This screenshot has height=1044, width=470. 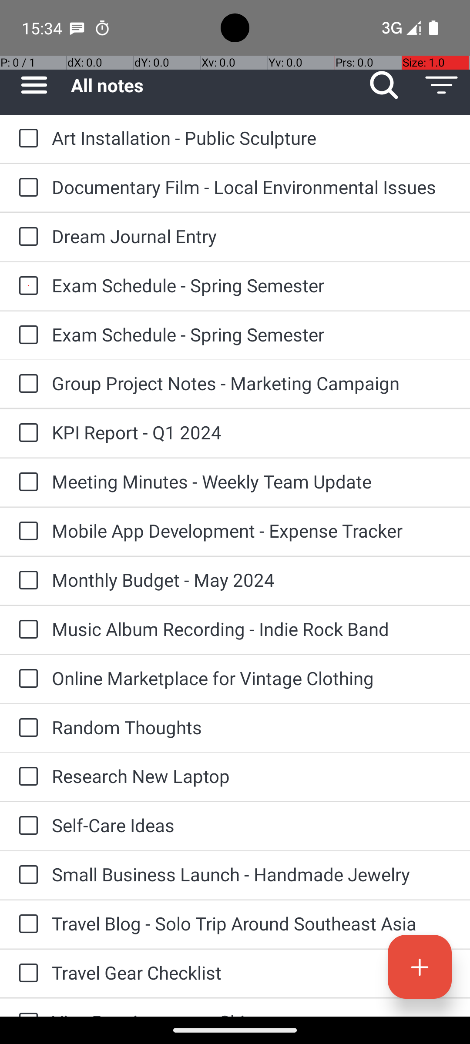 What do you see at coordinates (26, 728) in the screenshot?
I see `to-do: Random Thoughts` at bounding box center [26, 728].